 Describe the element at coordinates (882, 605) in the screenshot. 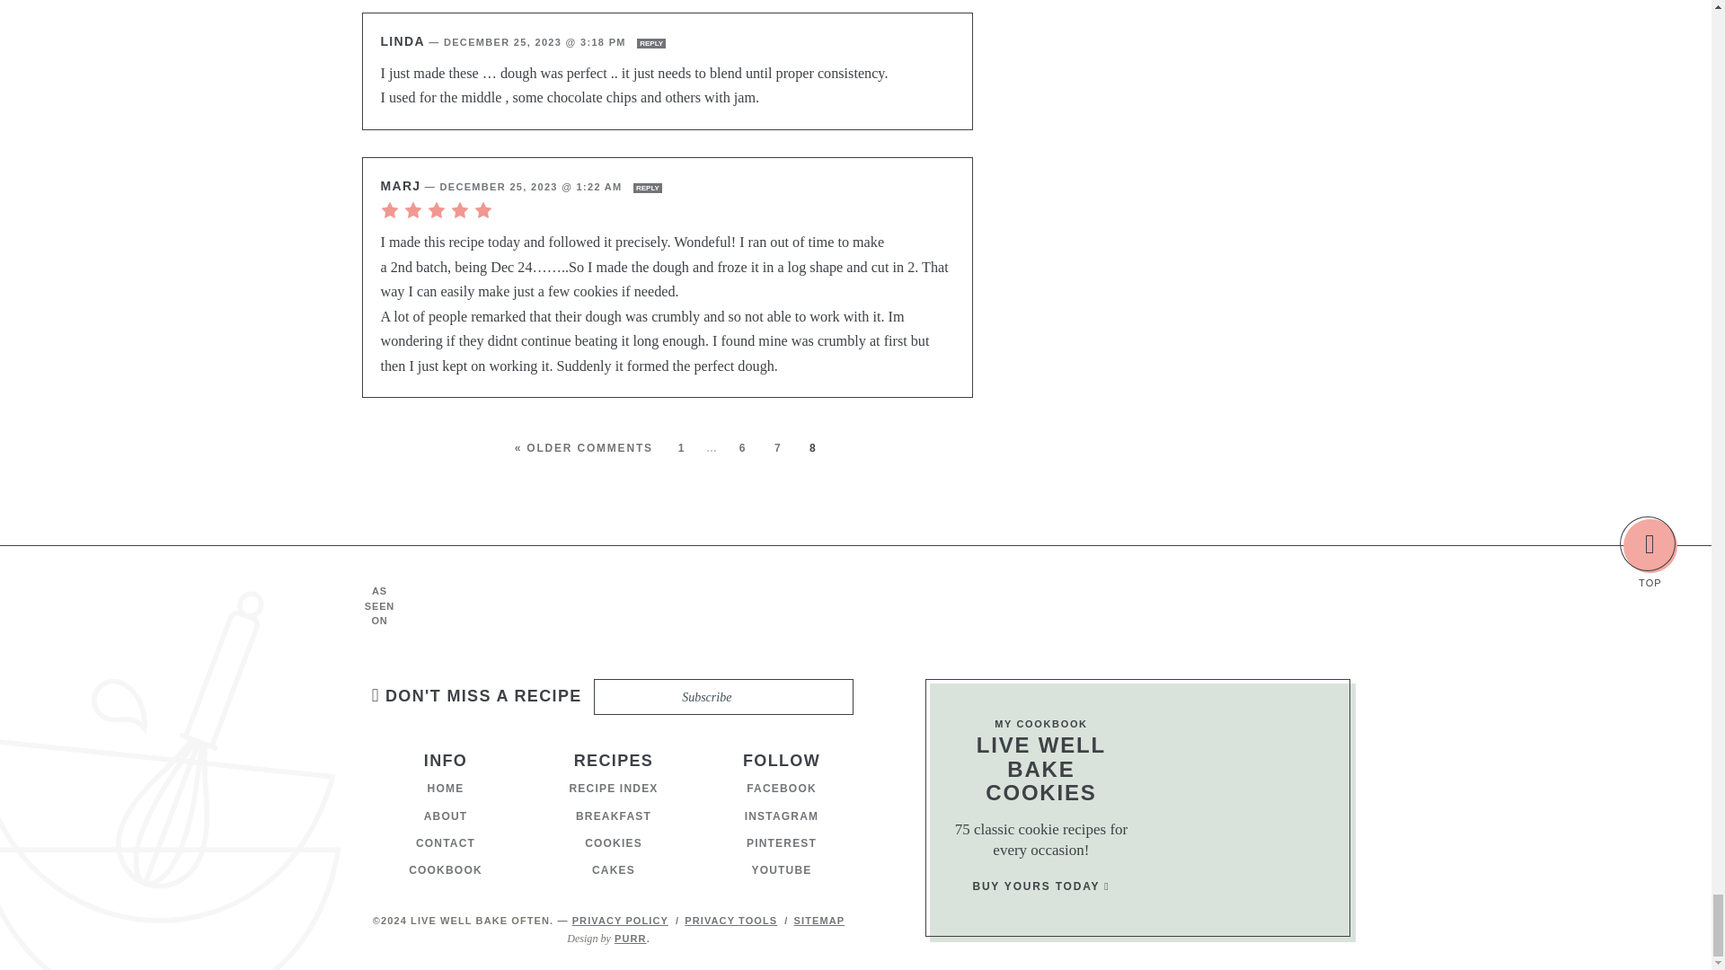

I see `As Seen On` at that location.